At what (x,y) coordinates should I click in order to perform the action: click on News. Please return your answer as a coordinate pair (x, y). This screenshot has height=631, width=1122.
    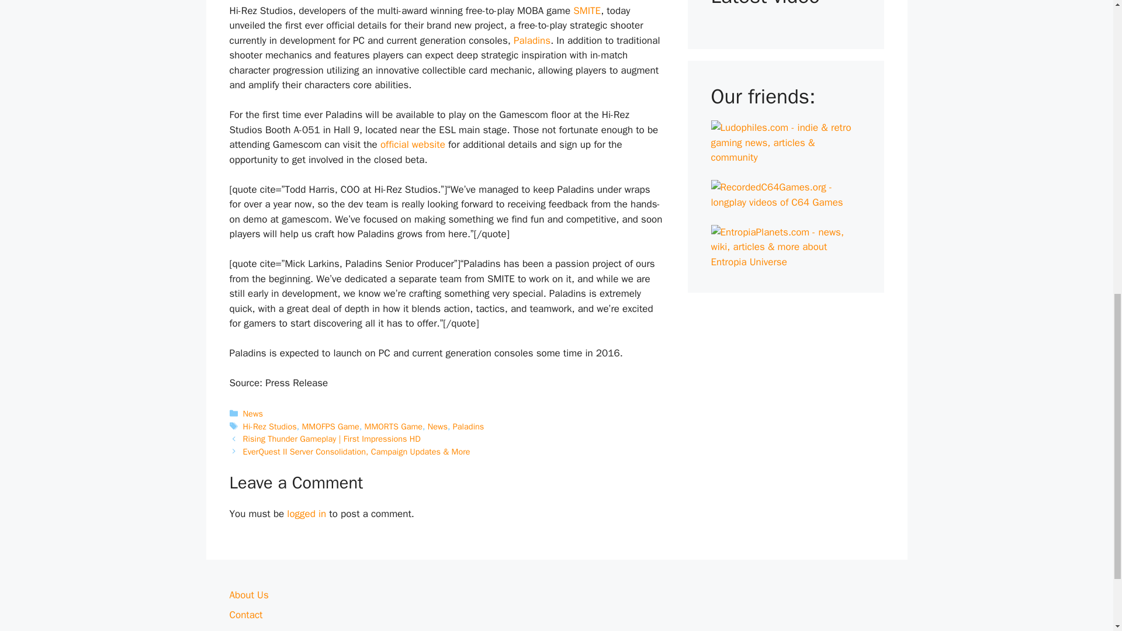
    Looking at the image, I should click on (252, 414).